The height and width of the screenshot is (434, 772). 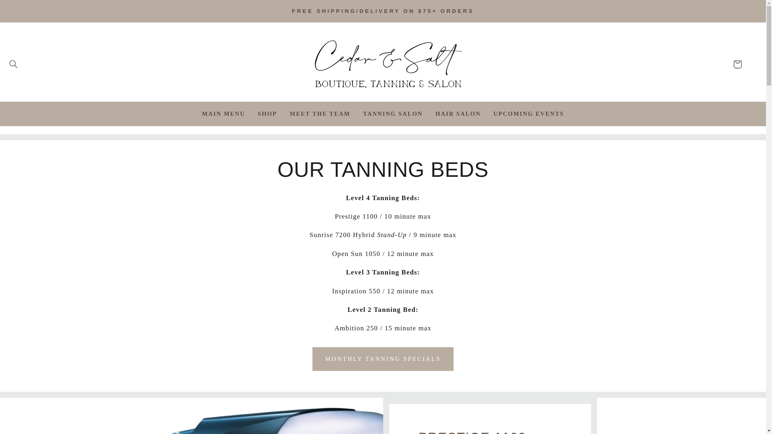 I want to click on MEET THE TEAM, so click(x=320, y=114).